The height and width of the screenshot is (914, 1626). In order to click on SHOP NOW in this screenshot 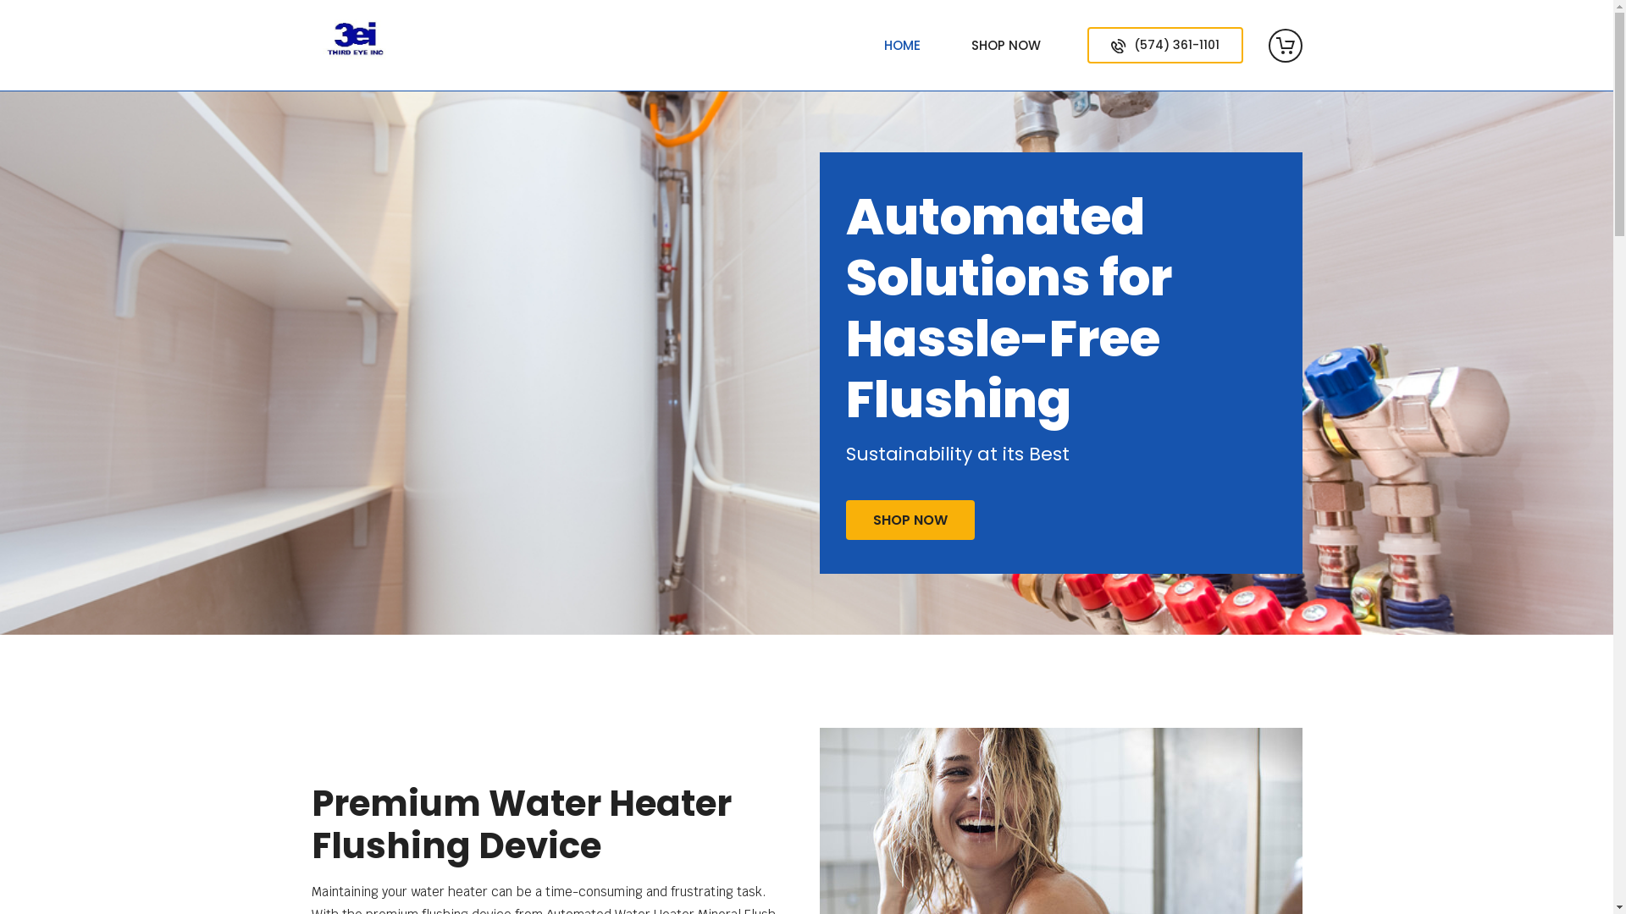, I will do `click(1006, 45)`.